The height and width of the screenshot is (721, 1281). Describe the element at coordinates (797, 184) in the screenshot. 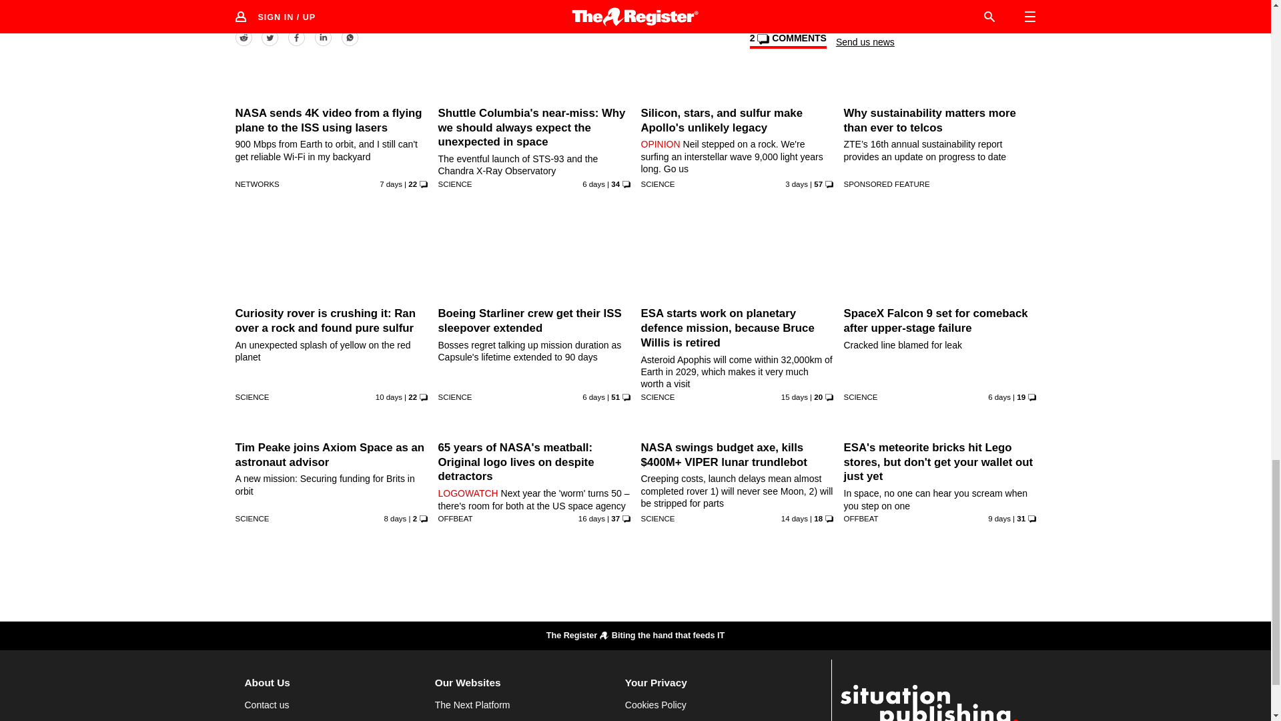

I see `29 Jul 2024 8:35` at that location.